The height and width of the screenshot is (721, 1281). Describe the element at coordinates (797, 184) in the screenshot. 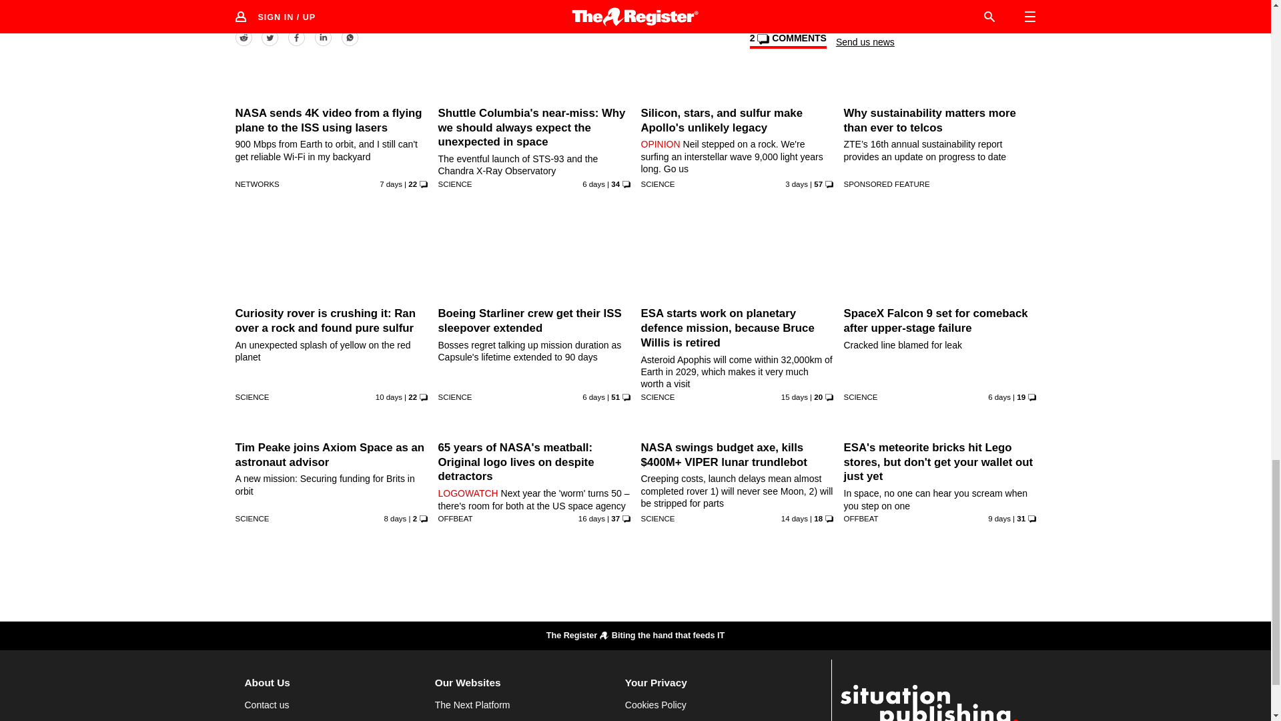

I see `29 Jul 2024 8:35` at that location.